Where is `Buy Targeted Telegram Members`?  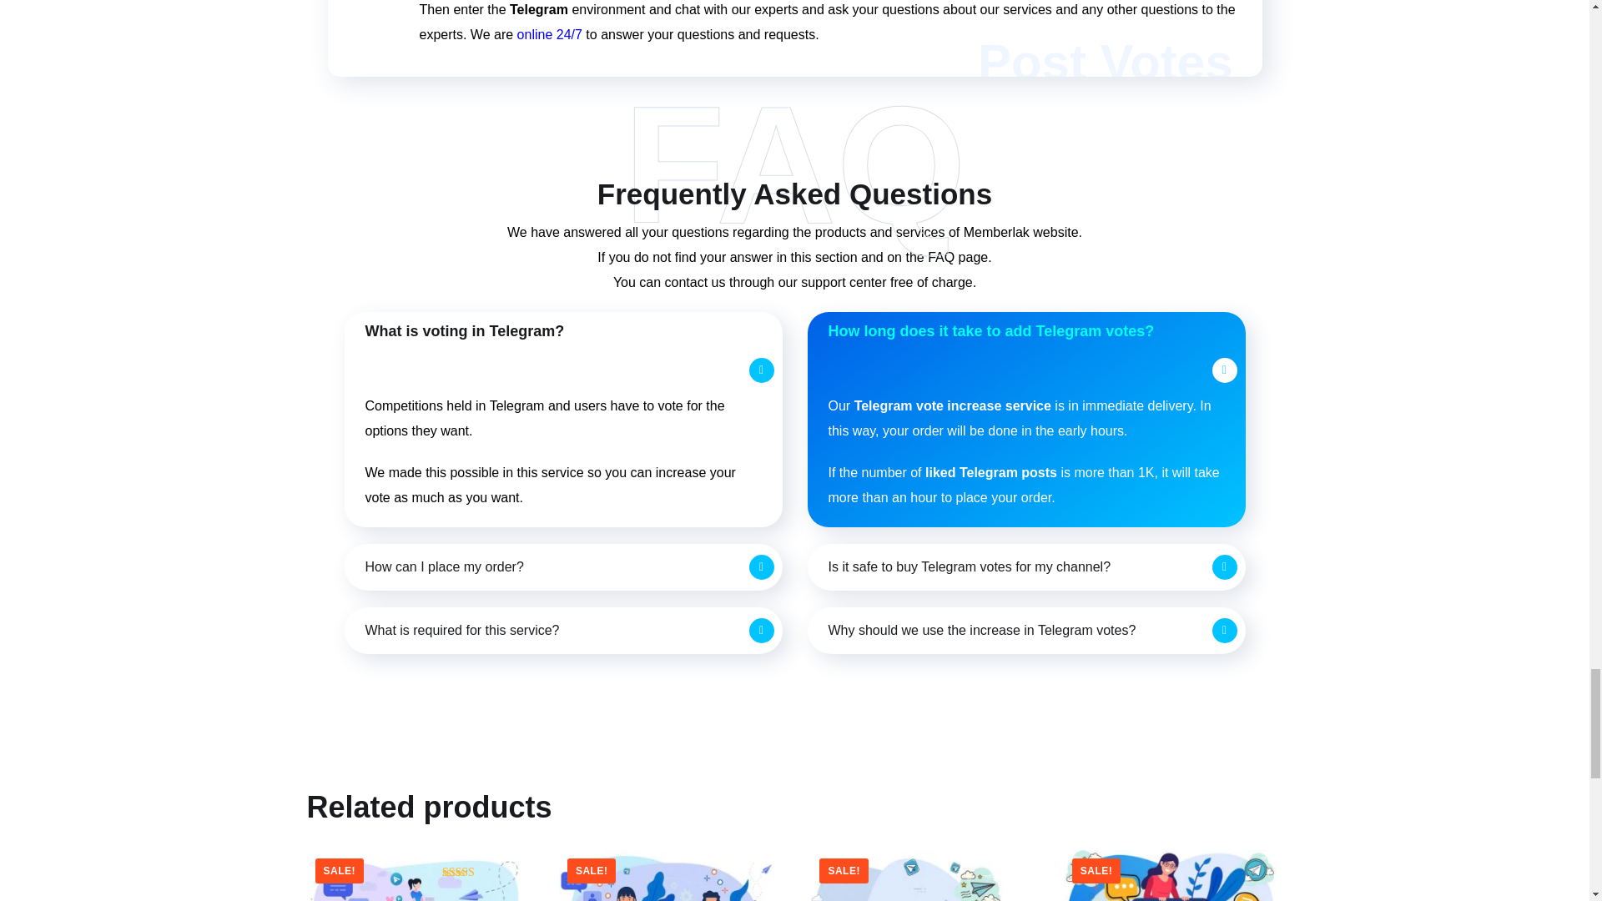
Buy Targeted Telegram Members is located at coordinates (414, 876).